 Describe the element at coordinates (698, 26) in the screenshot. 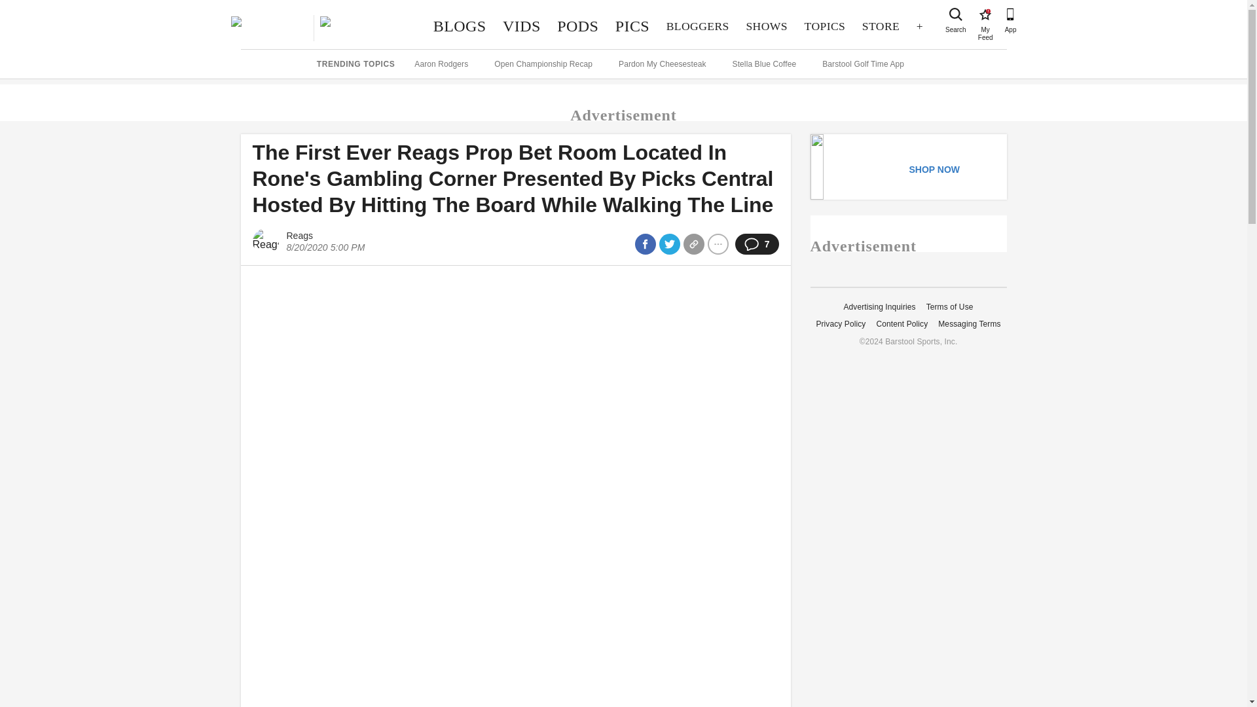

I see `BLOGGERS` at that location.